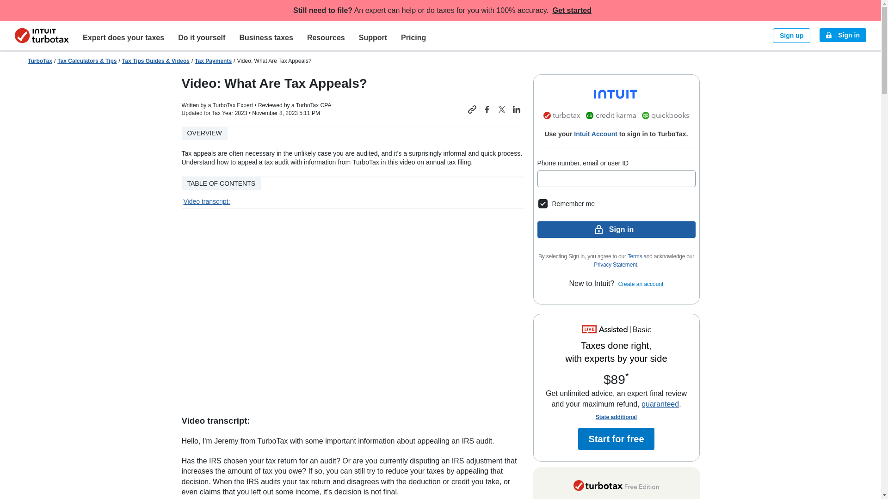  Describe the element at coordinates (326, 37) in the screenshot. I see `Resources` at that location.